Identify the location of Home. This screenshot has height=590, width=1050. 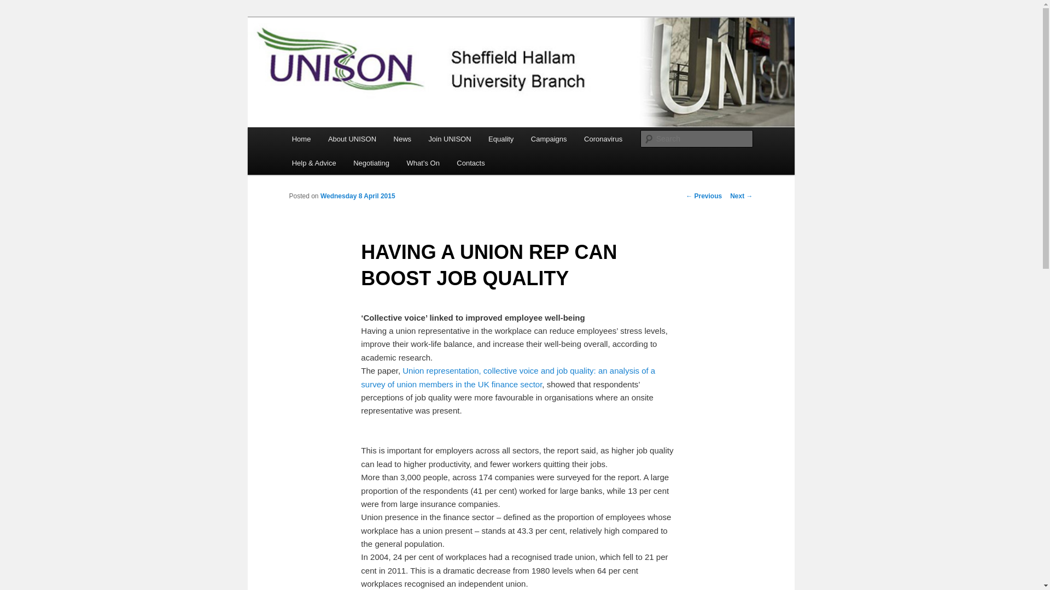
(301, 139).